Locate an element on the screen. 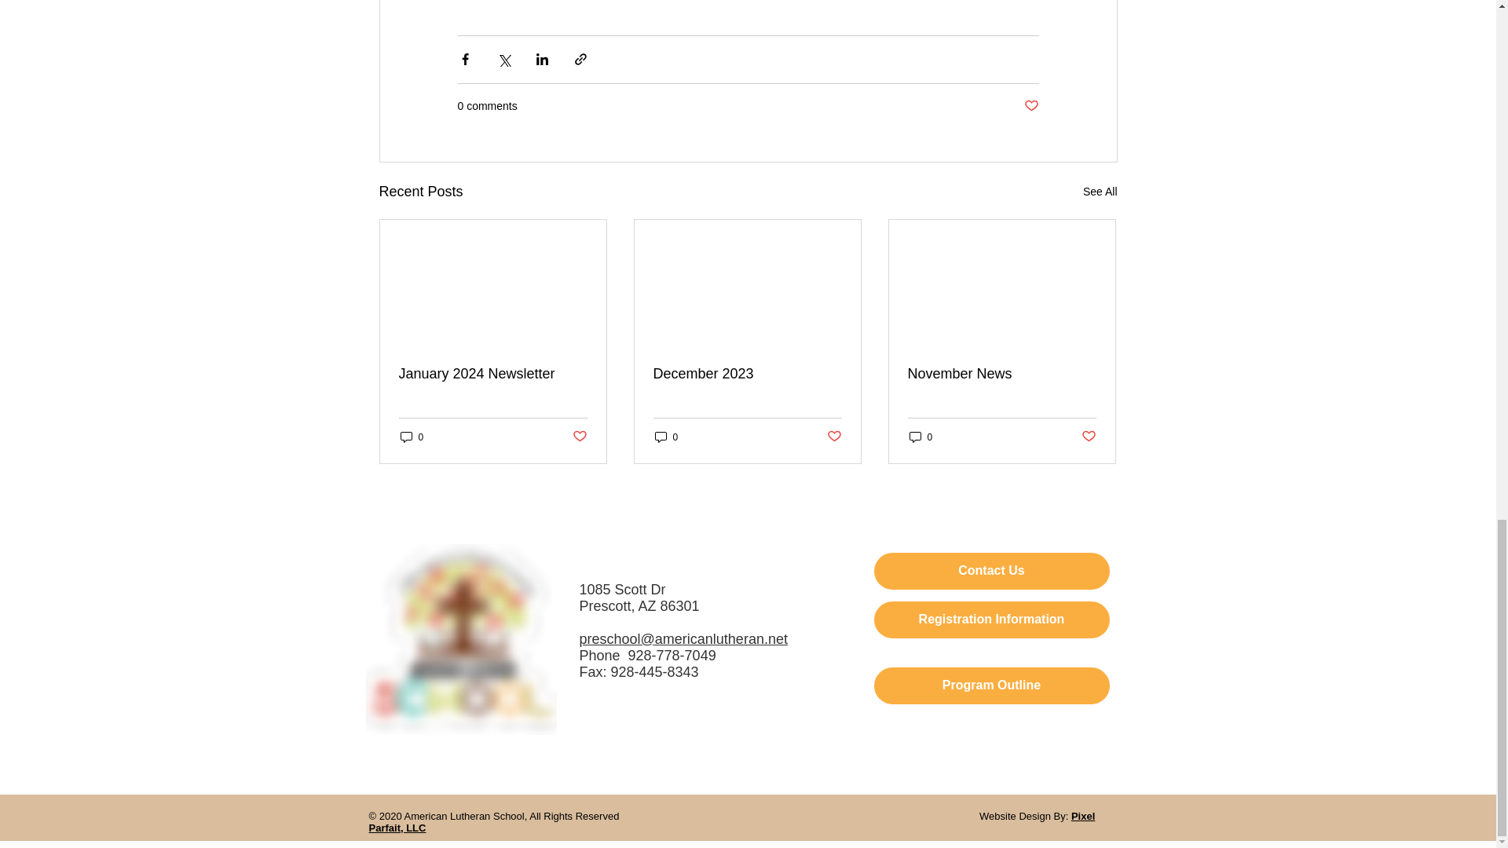 This screenshot has height=848, width=1508. Contact Us is located at coordinates (990, 571).